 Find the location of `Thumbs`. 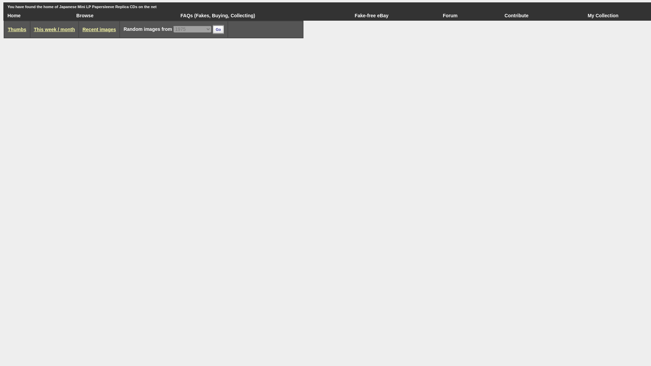

Thumbs is located at coordinates (17, 29).